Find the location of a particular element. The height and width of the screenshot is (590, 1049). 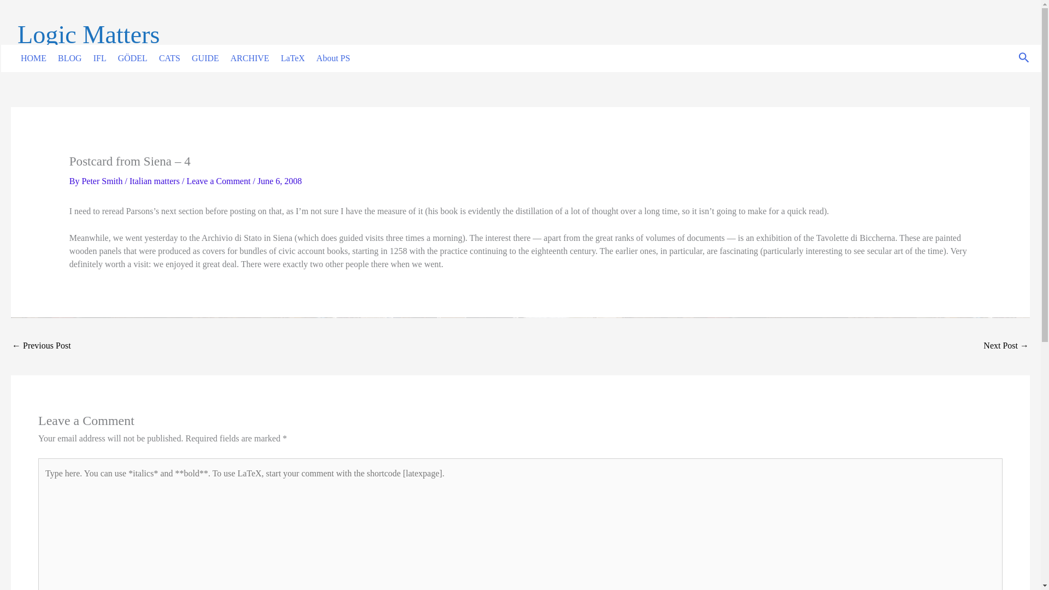

Peter Smith is located at coordinates (103, 181).